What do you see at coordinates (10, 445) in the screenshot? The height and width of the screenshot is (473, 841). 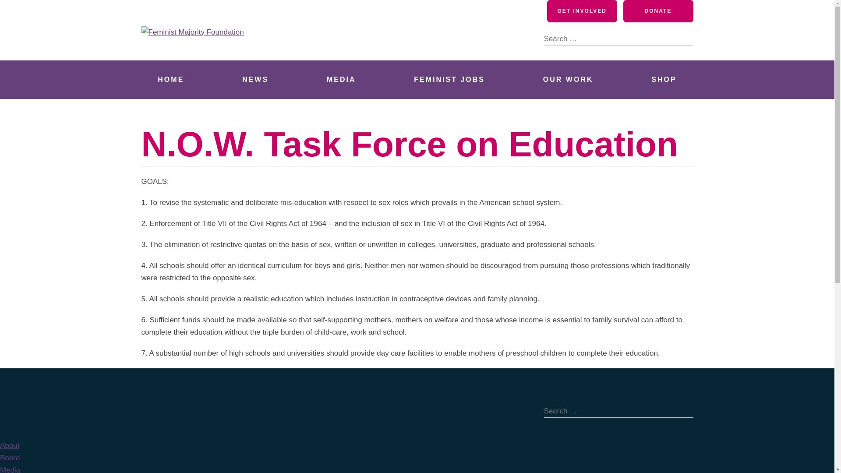 I see `About` at bounding box center [10, 445].